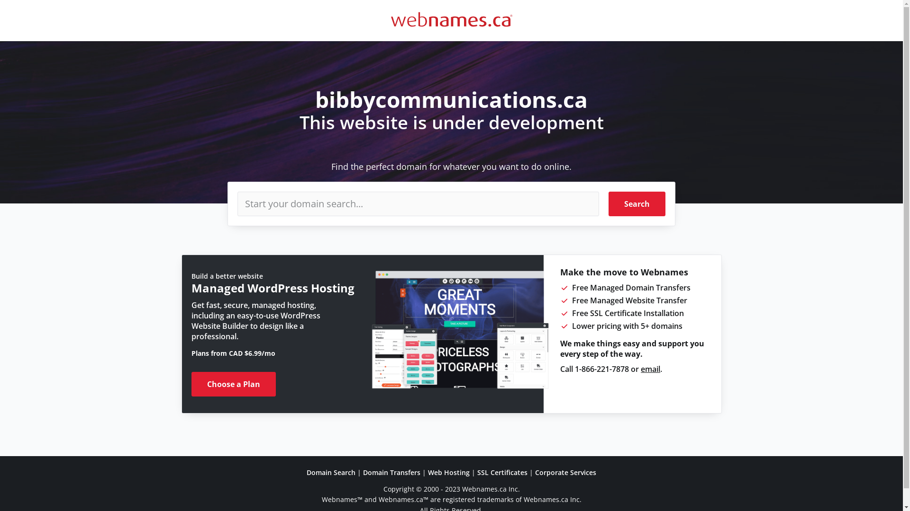 This screenshot has height=511, width=910. What do you see at coordinates (502, 472) in the screenshot?
I see `SSL Certificates` at bounding box center [502, 472].